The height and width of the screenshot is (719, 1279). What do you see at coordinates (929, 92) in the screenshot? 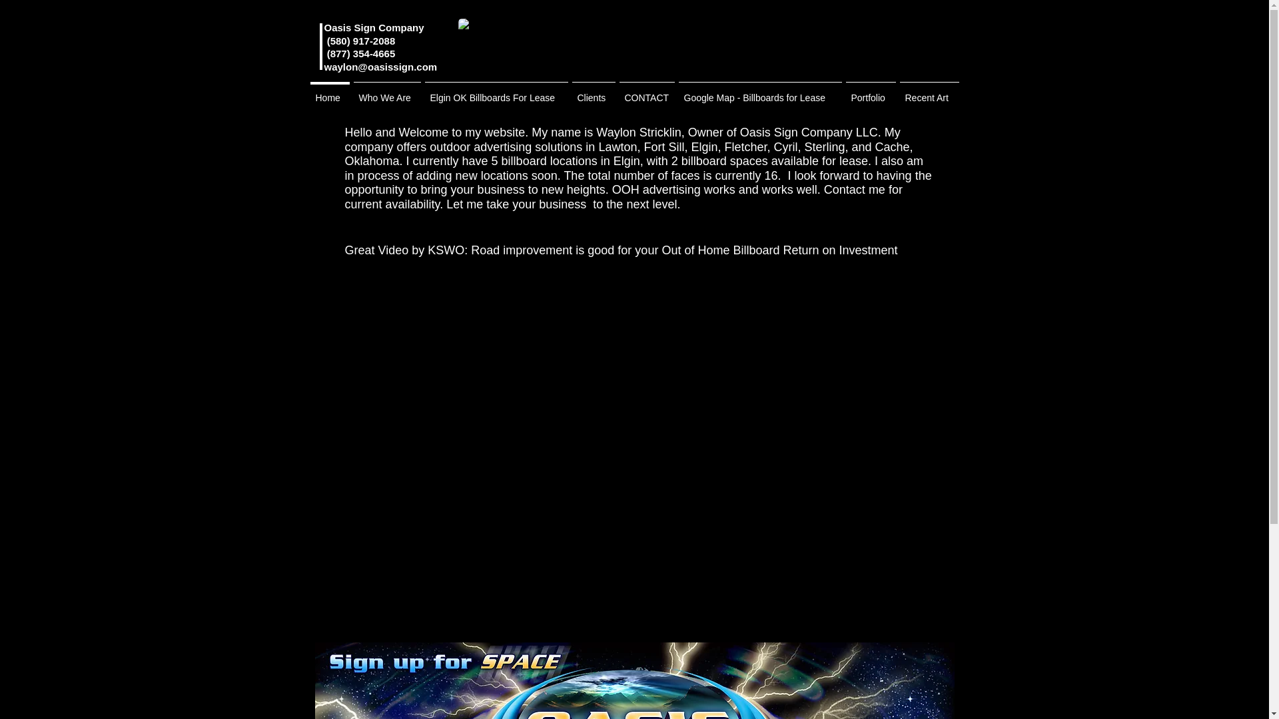
I see `Recent Art` at bounding box center [929, 92].